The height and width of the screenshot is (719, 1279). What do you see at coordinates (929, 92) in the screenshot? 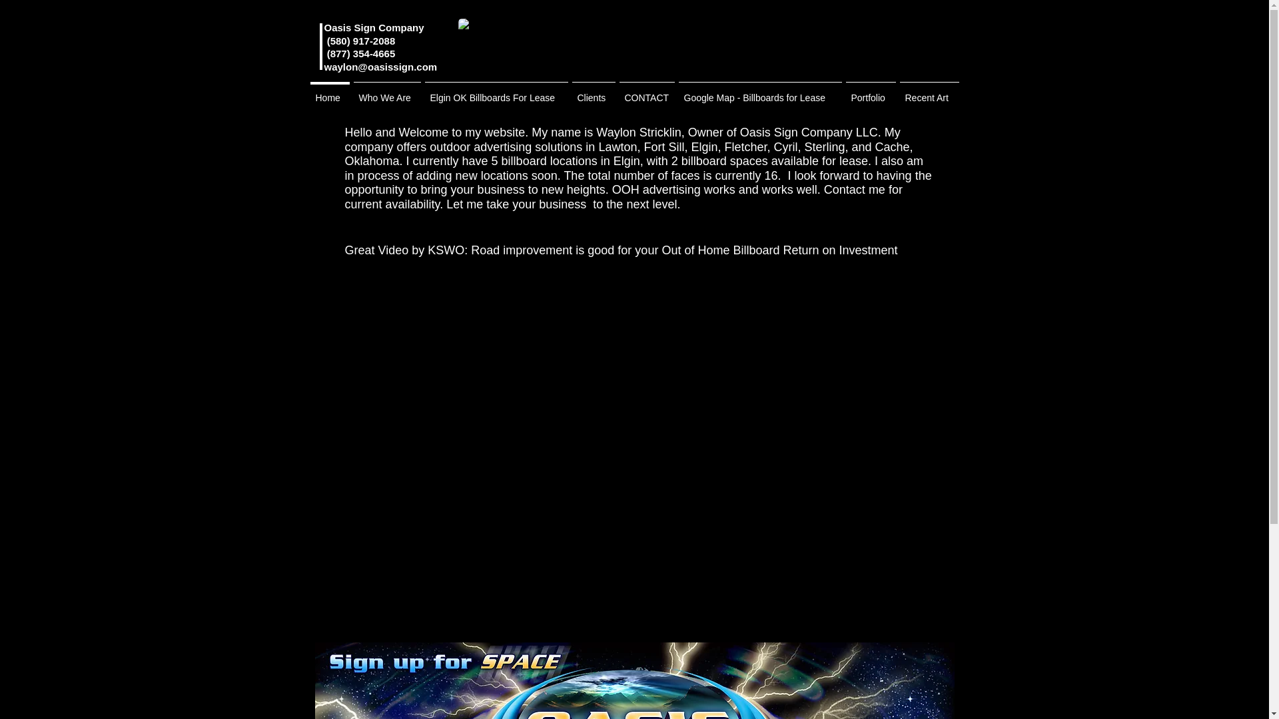
I see `Recent Art` at bounding box center [929, 92].